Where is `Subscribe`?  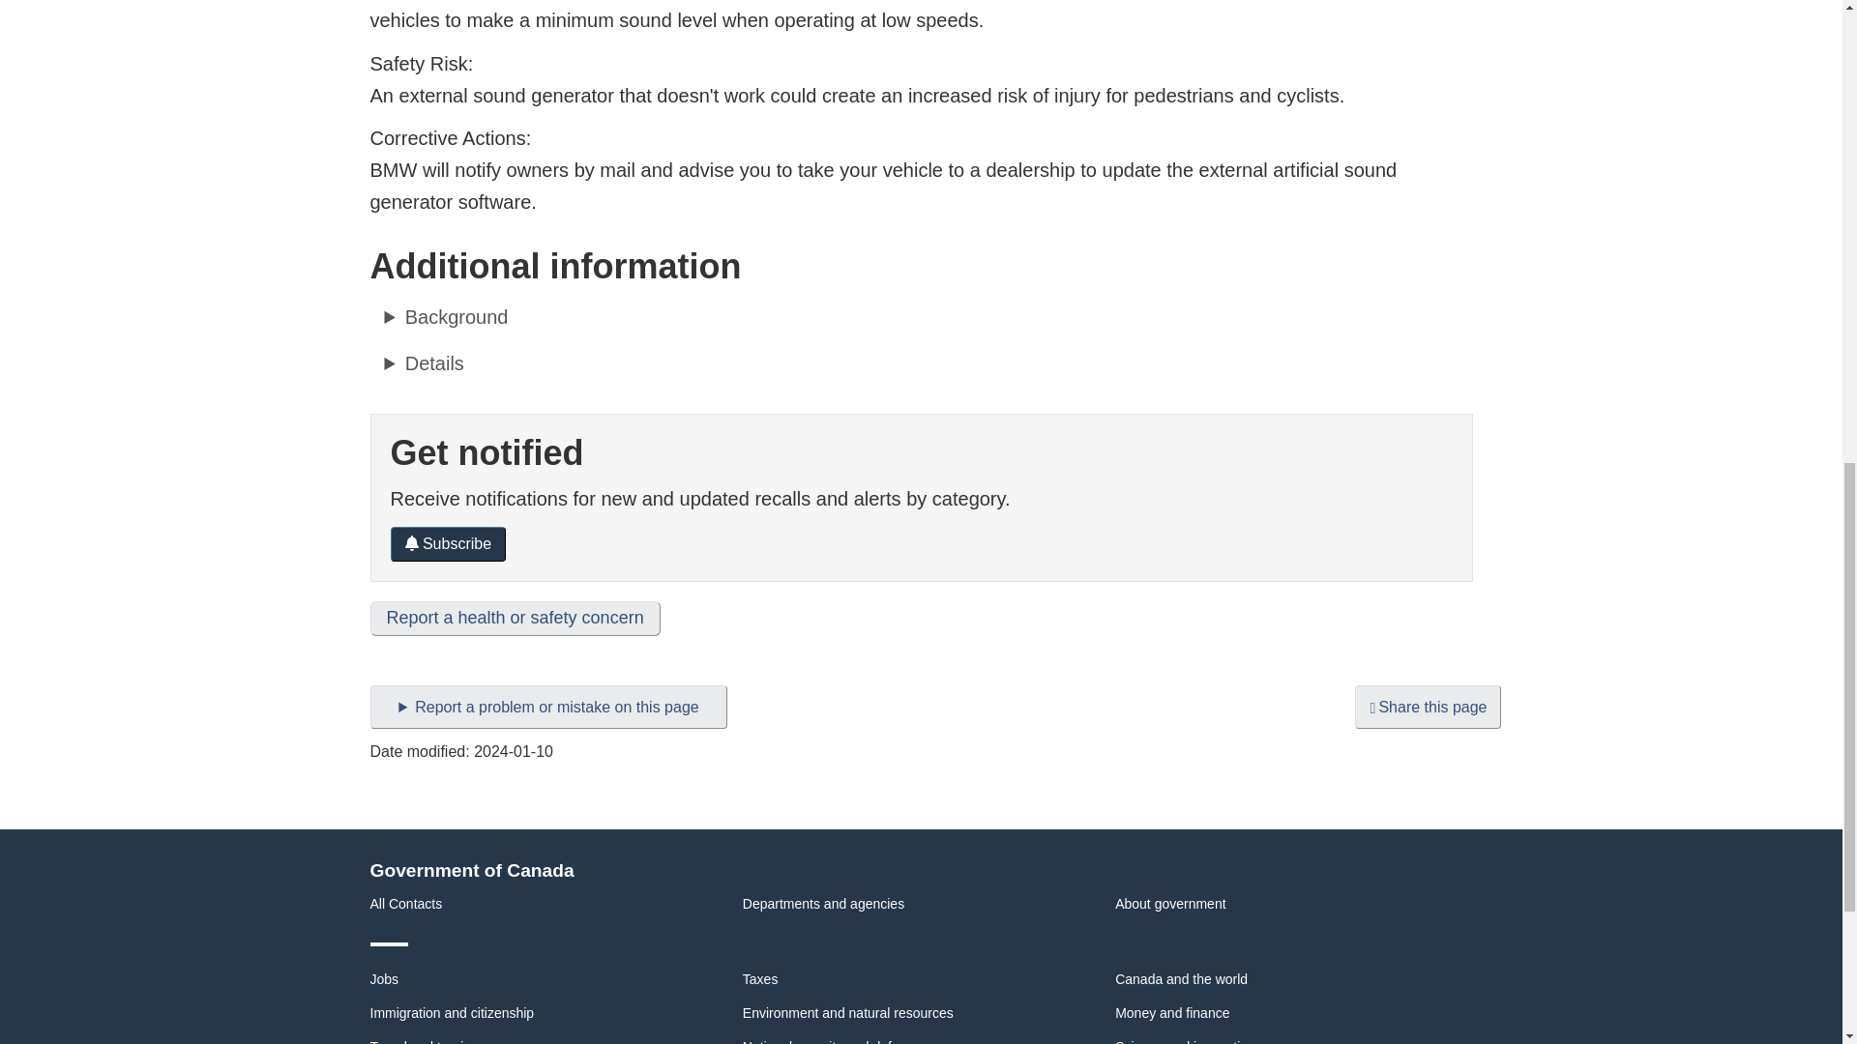
Subscribe is located at coordinates (449, 544).